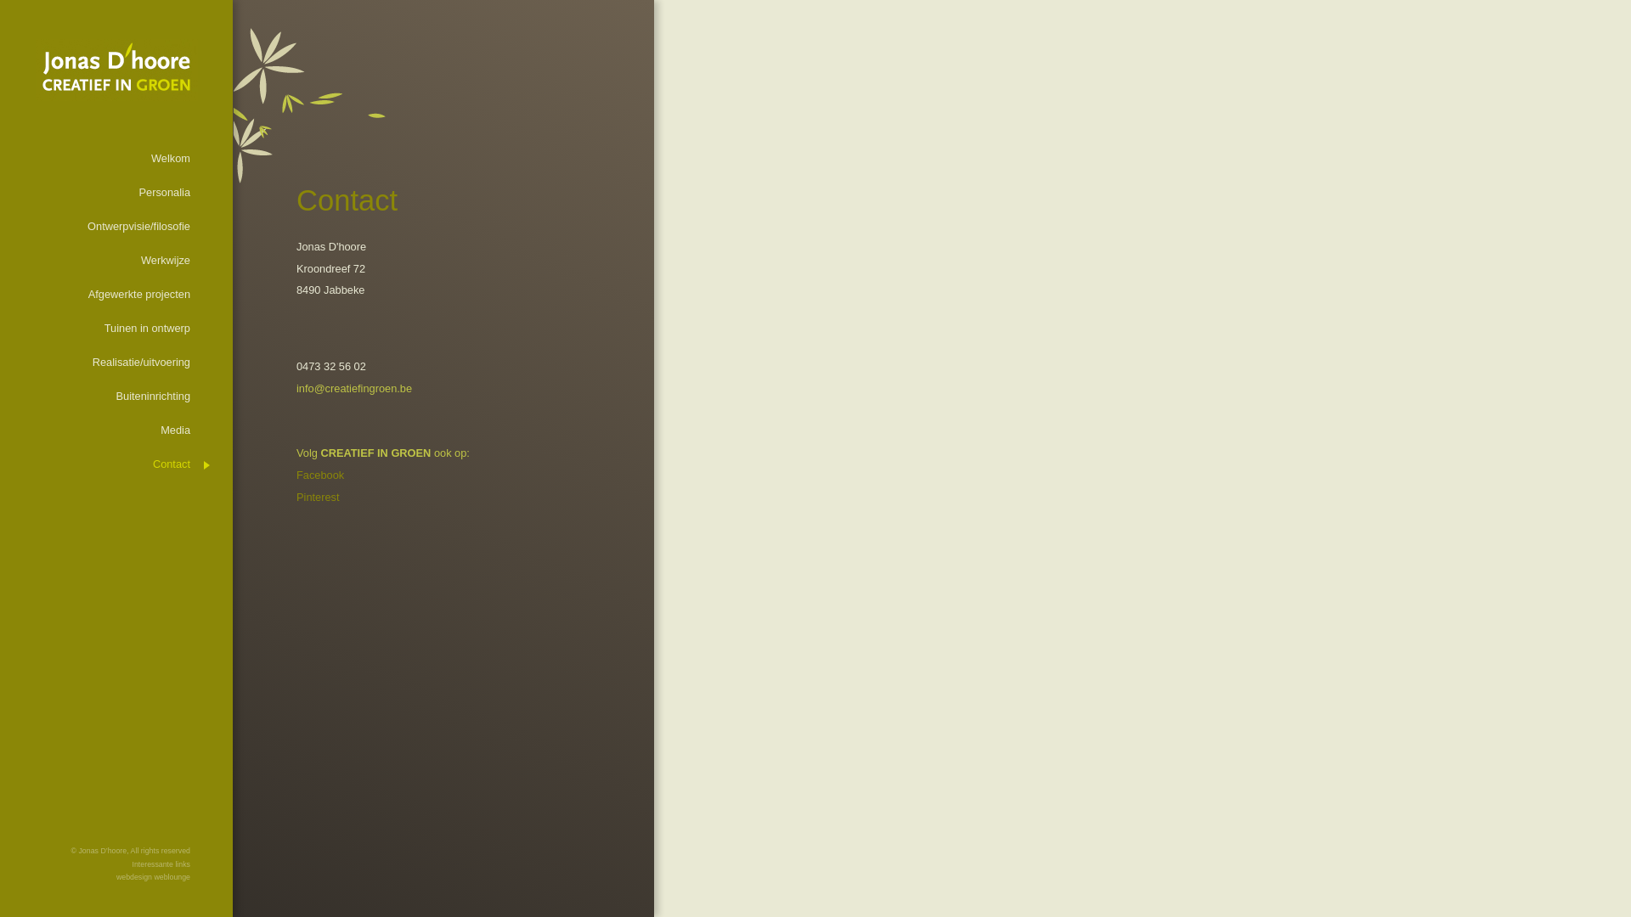 The image size is (1631, 917). What do you see at coordinates (320, 475) in the screenshot?
I see `Facebook` at bounding box center [320, 475].